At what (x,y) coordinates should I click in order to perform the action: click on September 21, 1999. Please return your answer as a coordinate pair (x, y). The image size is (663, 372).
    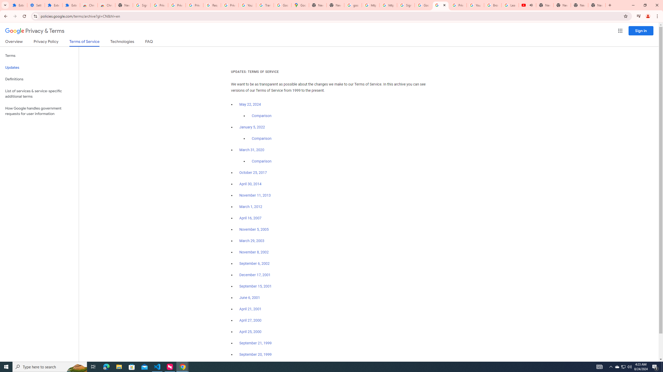
    Looking at the image, I should click on (255, 343).